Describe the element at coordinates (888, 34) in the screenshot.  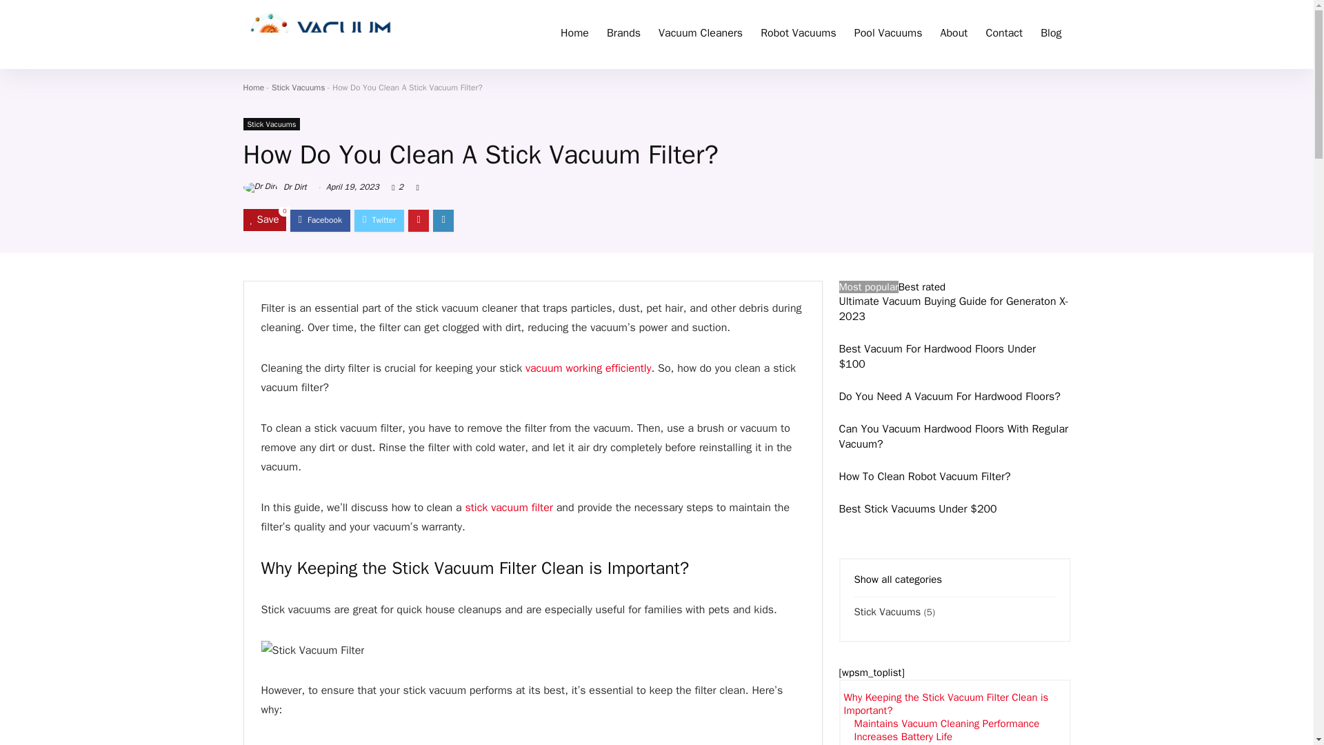
I see `Pool Vacuums` at that location.